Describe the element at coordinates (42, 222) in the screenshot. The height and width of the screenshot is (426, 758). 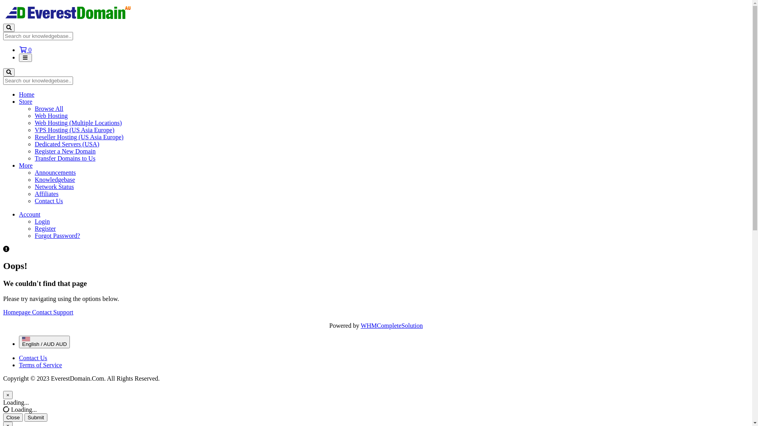
I see `Login` at that location.